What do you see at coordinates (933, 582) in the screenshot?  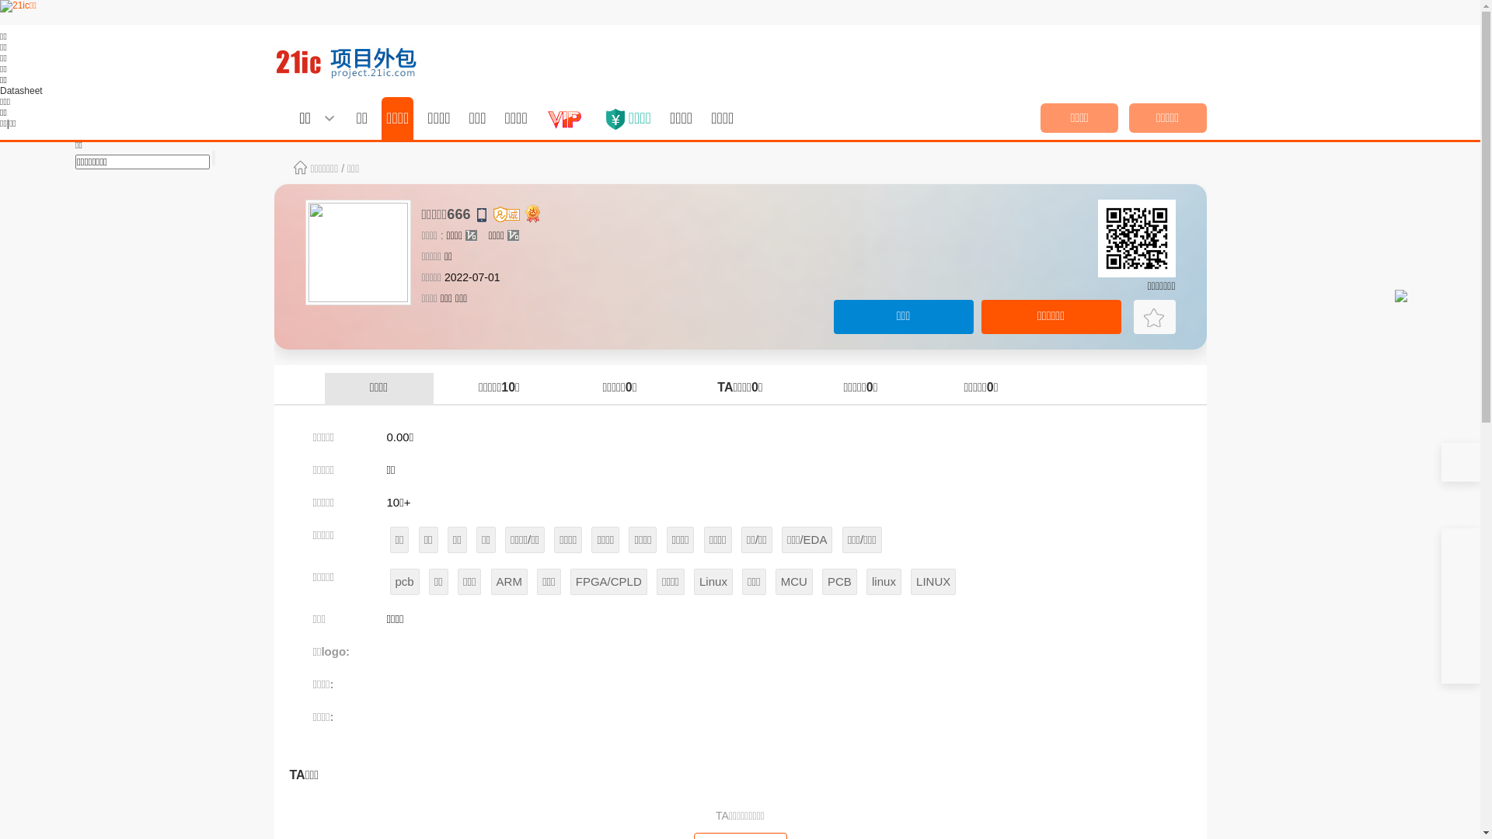 I see `LINUX` at bounding box center [933, 582].